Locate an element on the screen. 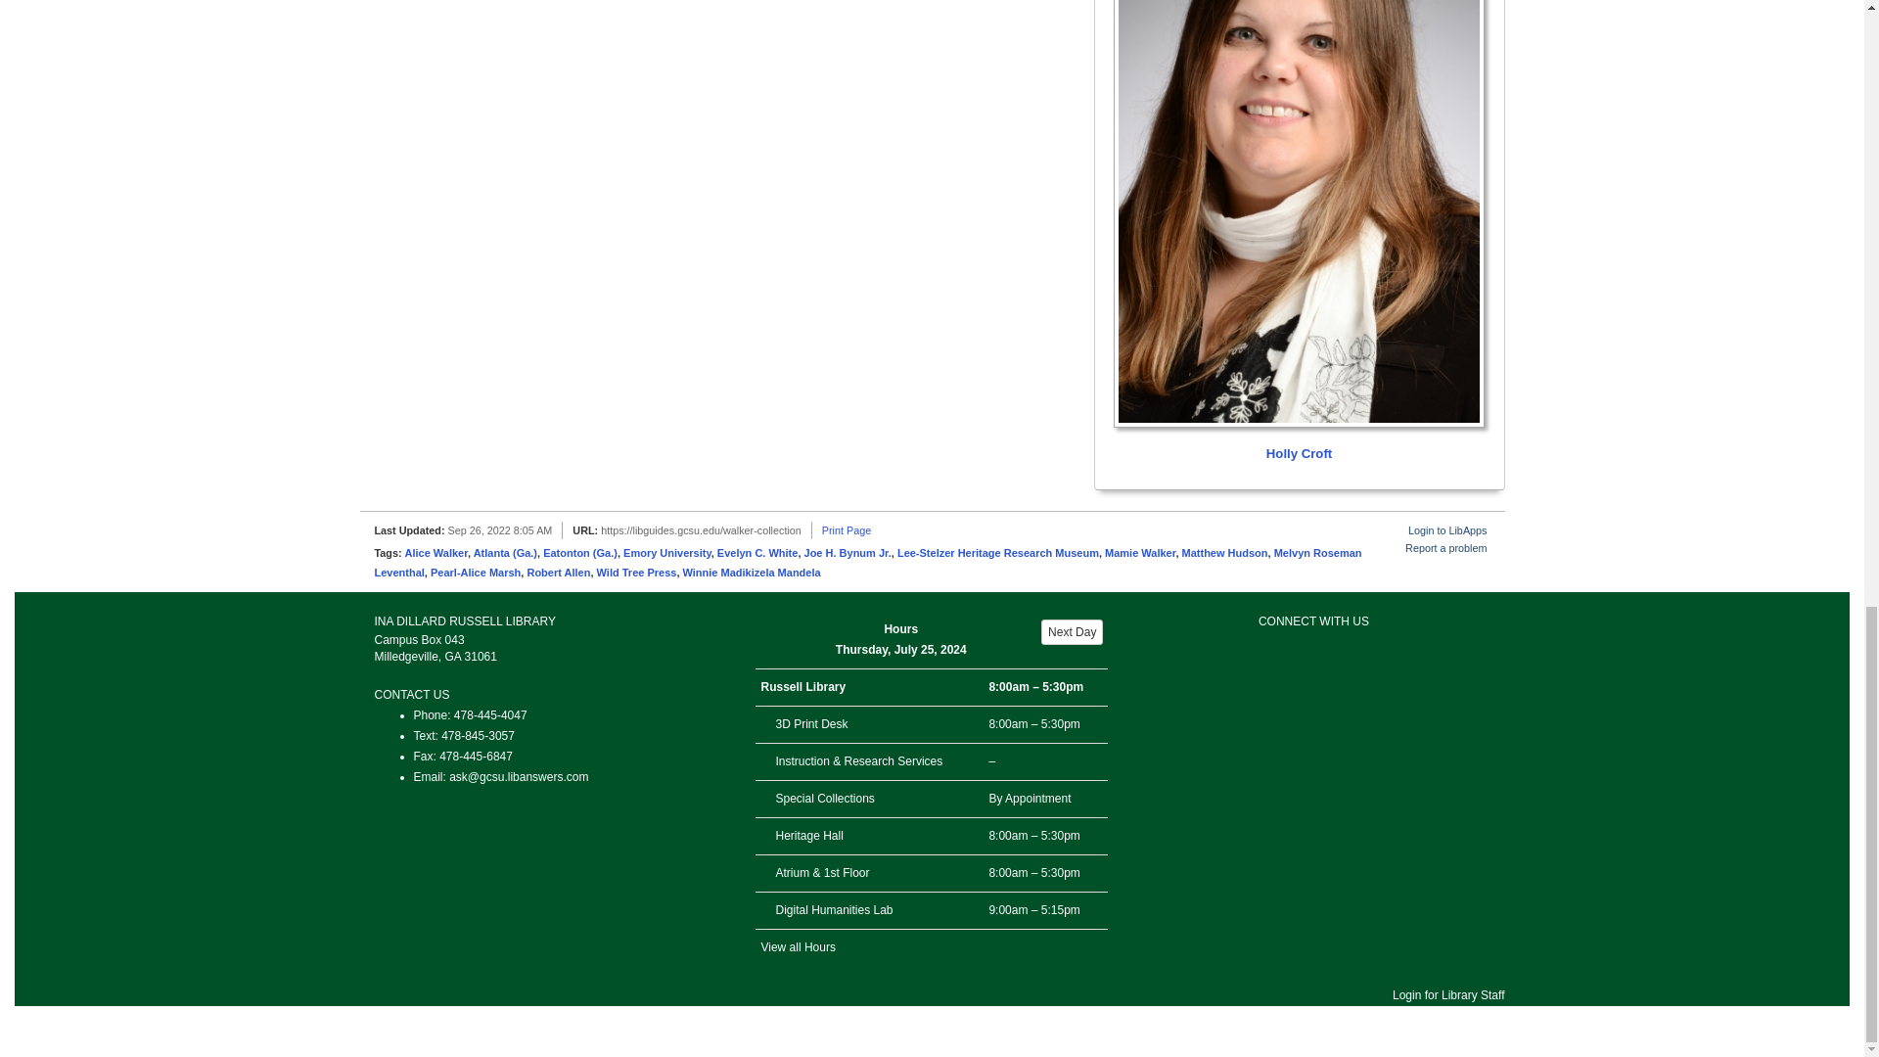 The width and height of the screenshot is (1879, 1057). Login to LibApps is located at coordinates (1446, 529).